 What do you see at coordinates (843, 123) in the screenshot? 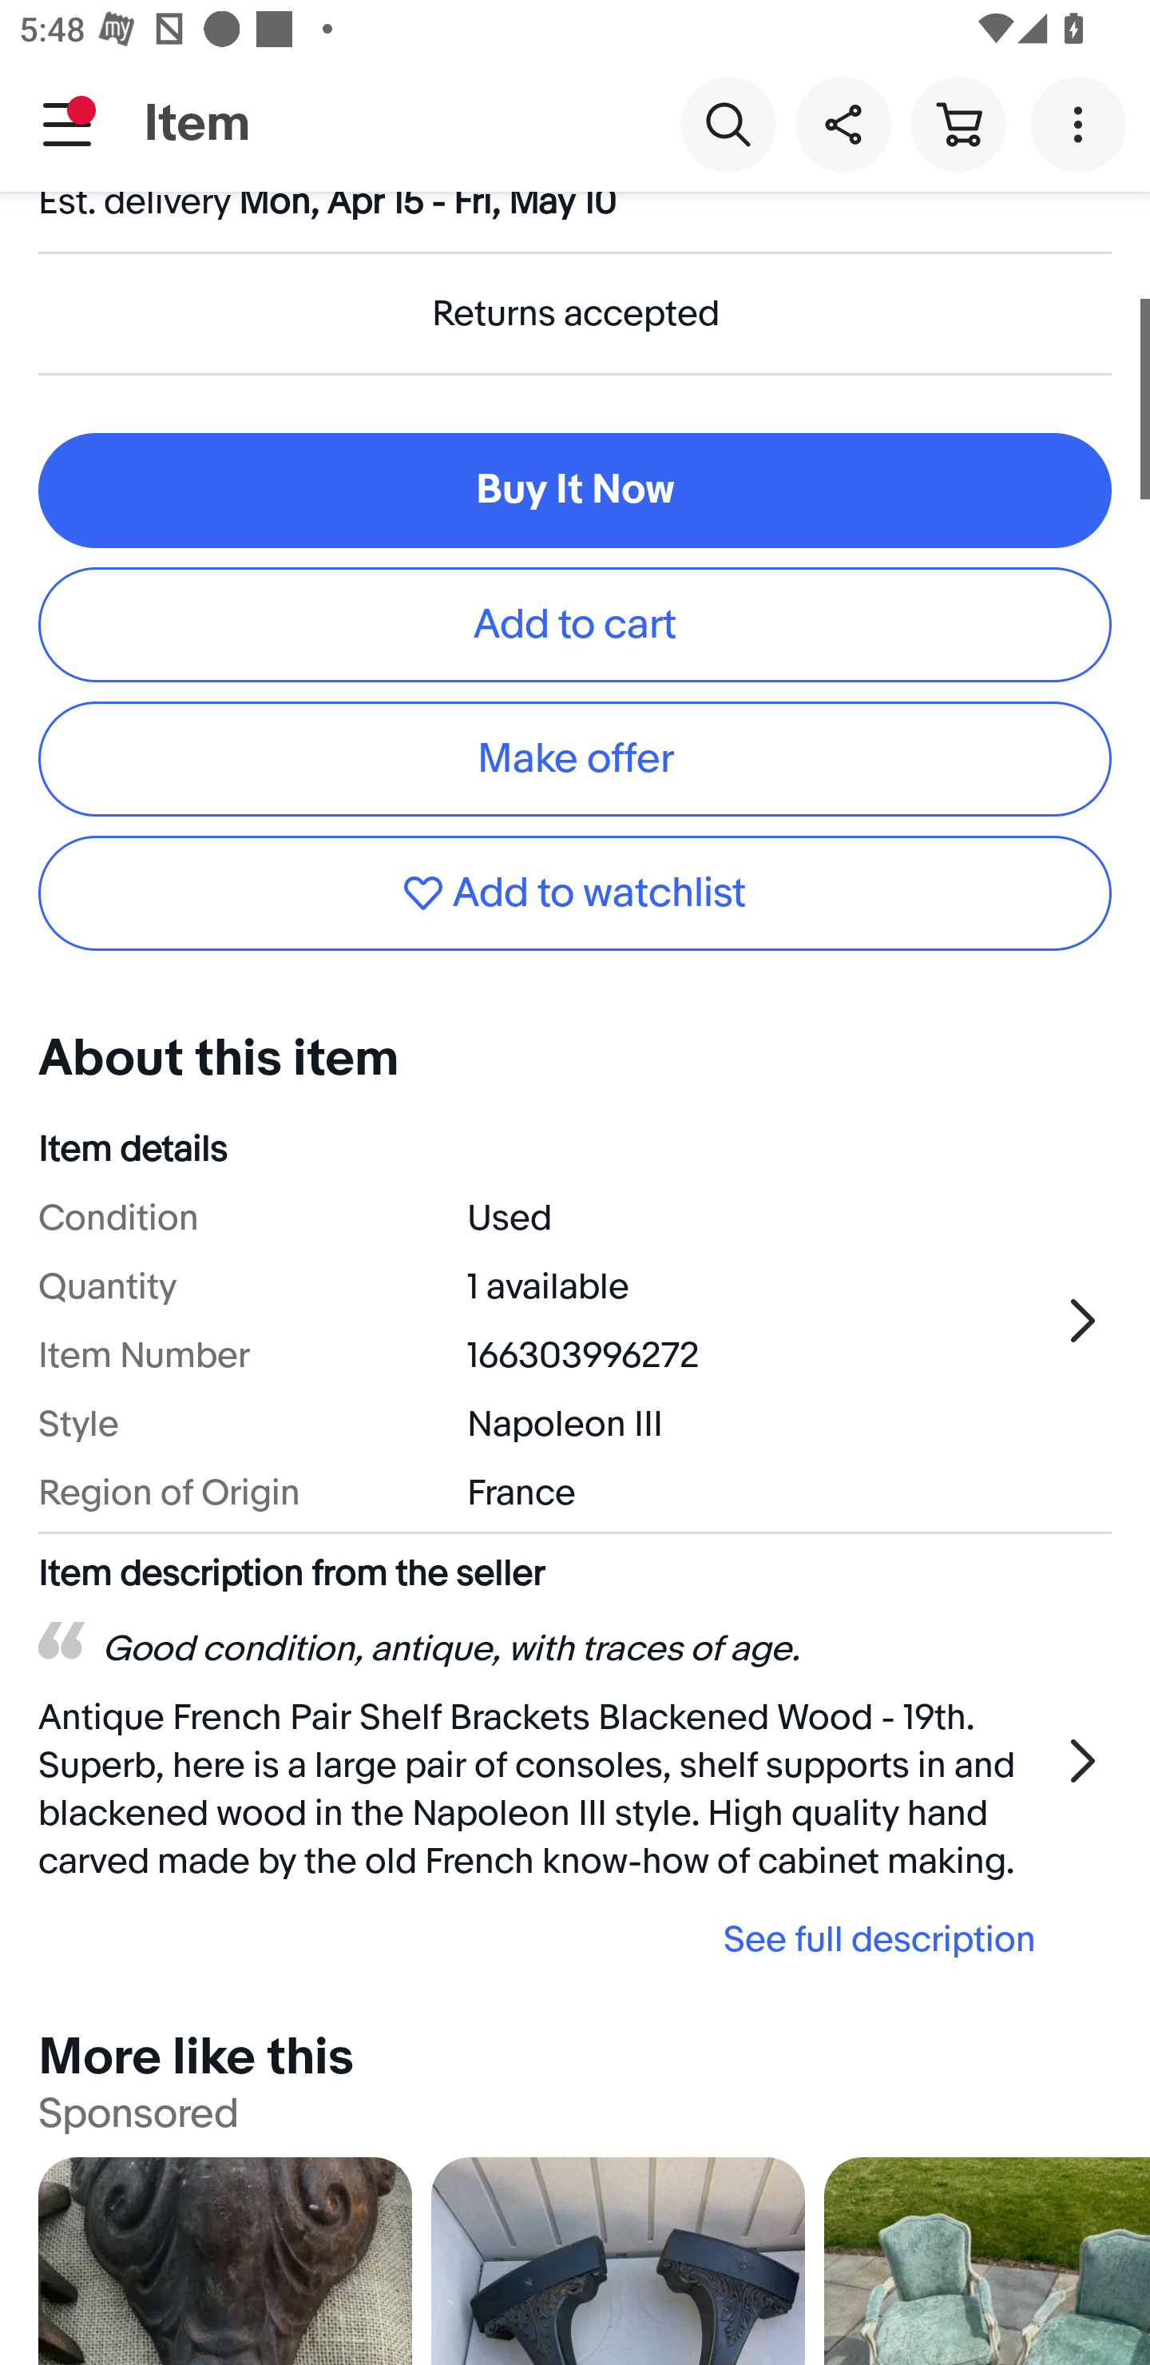
I see `Share this item` at bounding box center [843, 123].